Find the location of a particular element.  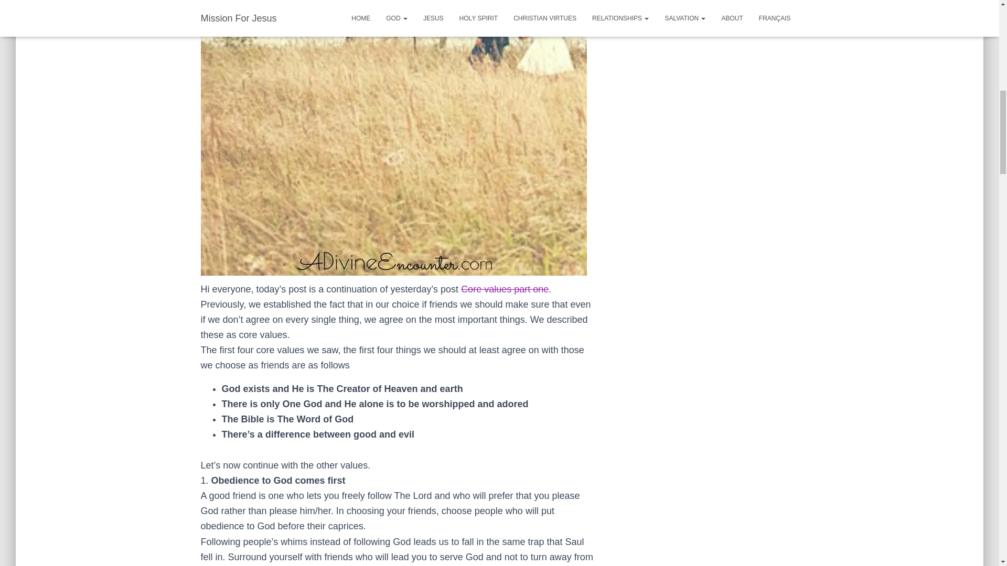

Core values part one is located at coordinates (505, 289).